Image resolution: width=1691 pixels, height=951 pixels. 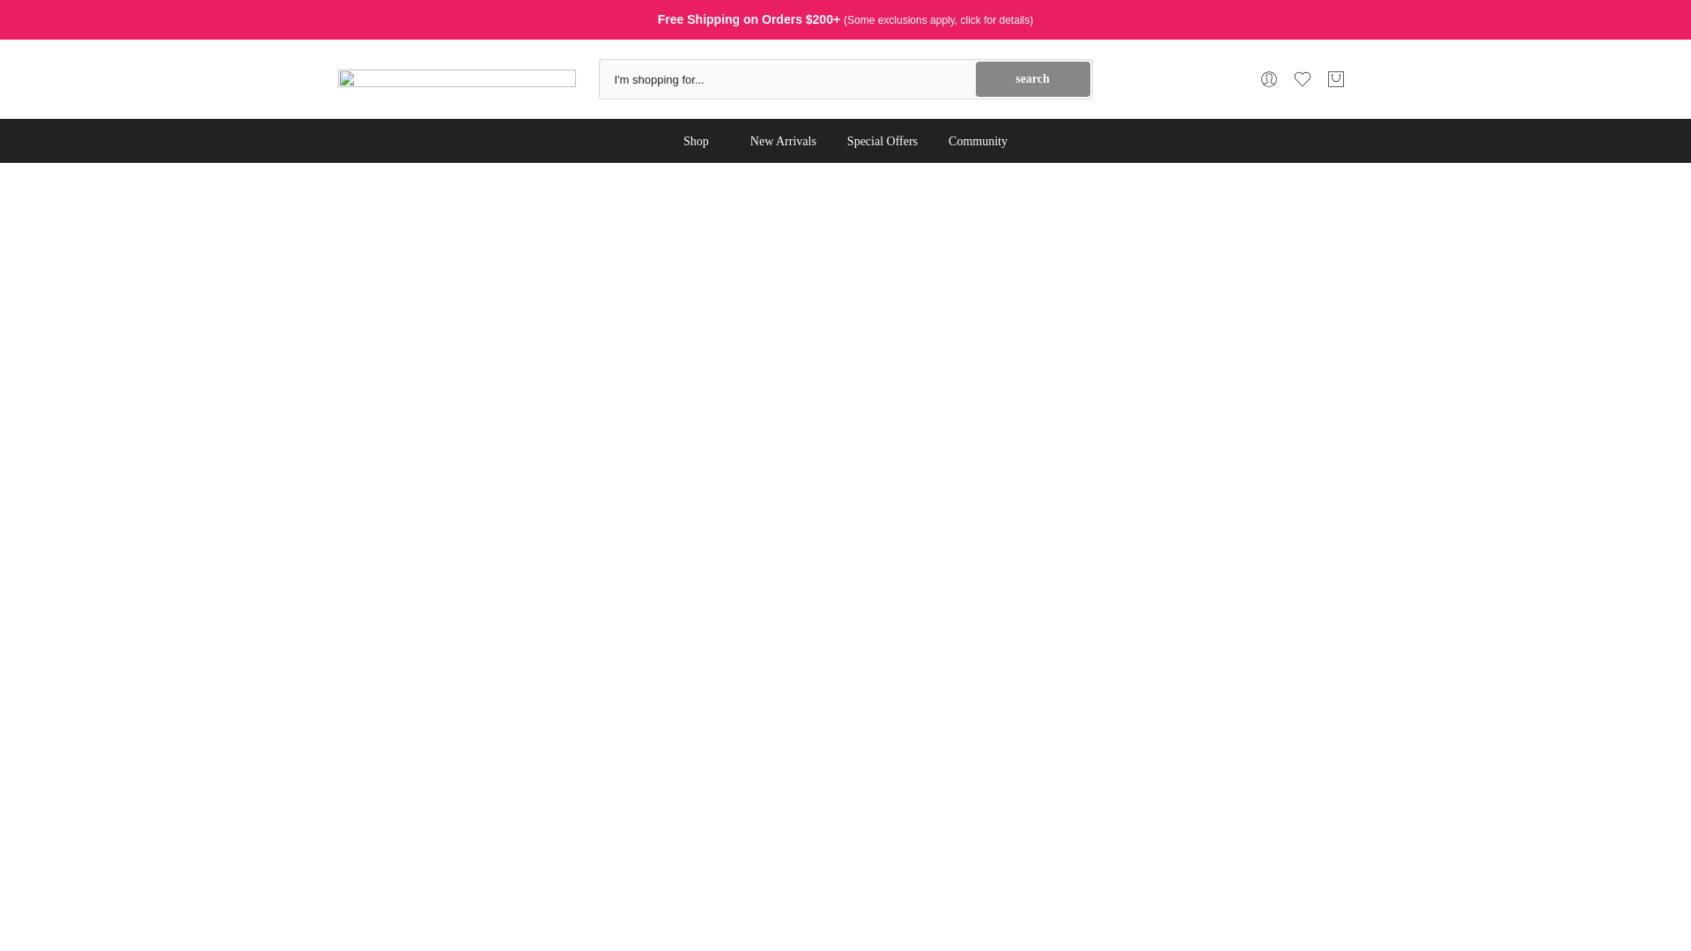 I want to click on New Arrivals, so click(x=782, y=141).